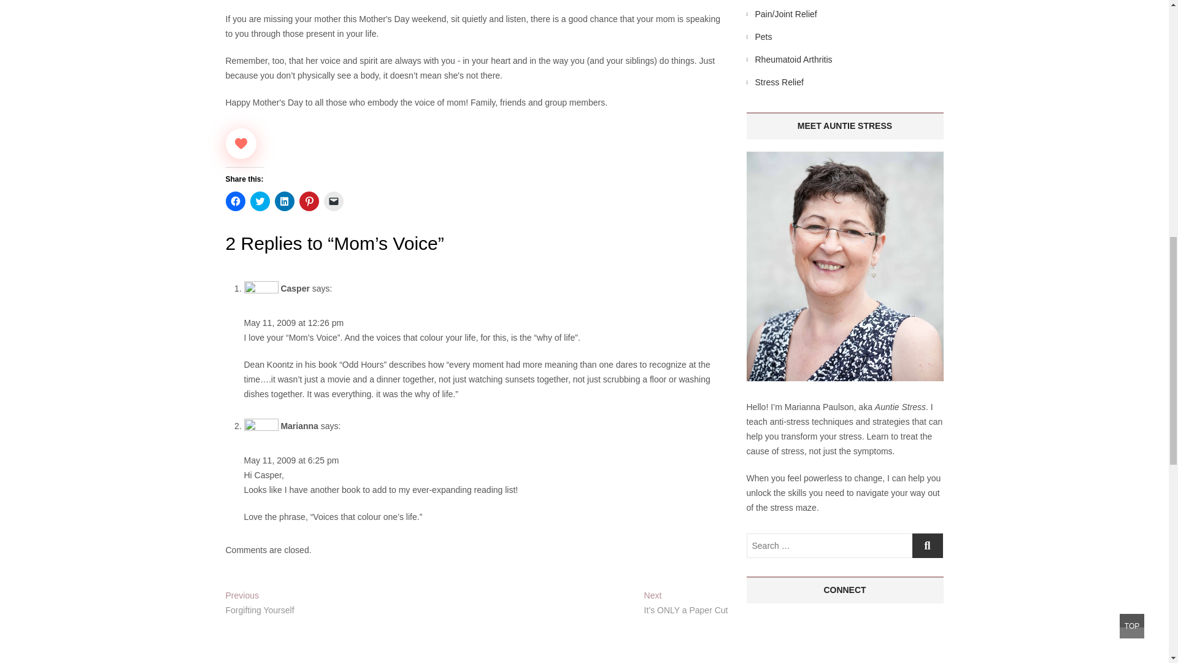 Image resolution: width=1178 pixels, height=663 pixels. What do you see at coordinates (309, 201) in the screenshot?
I see `Click to share on Pinterest` at bounding box center [309, 201].